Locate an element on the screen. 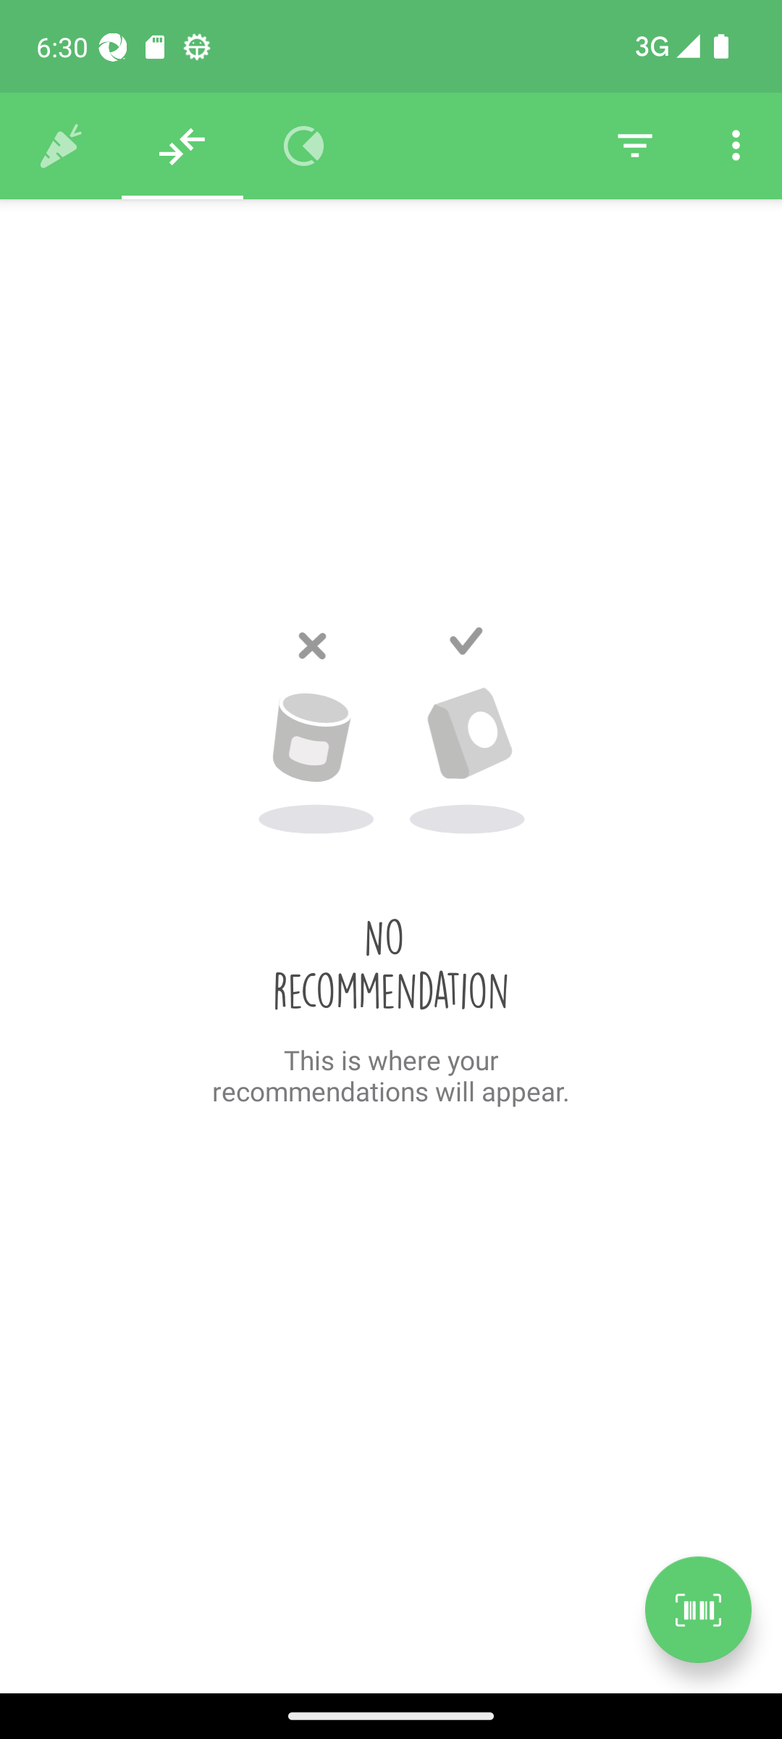 The height and width of the screenshot is (1739, 782). Settings is located at coordinates (736, 146).